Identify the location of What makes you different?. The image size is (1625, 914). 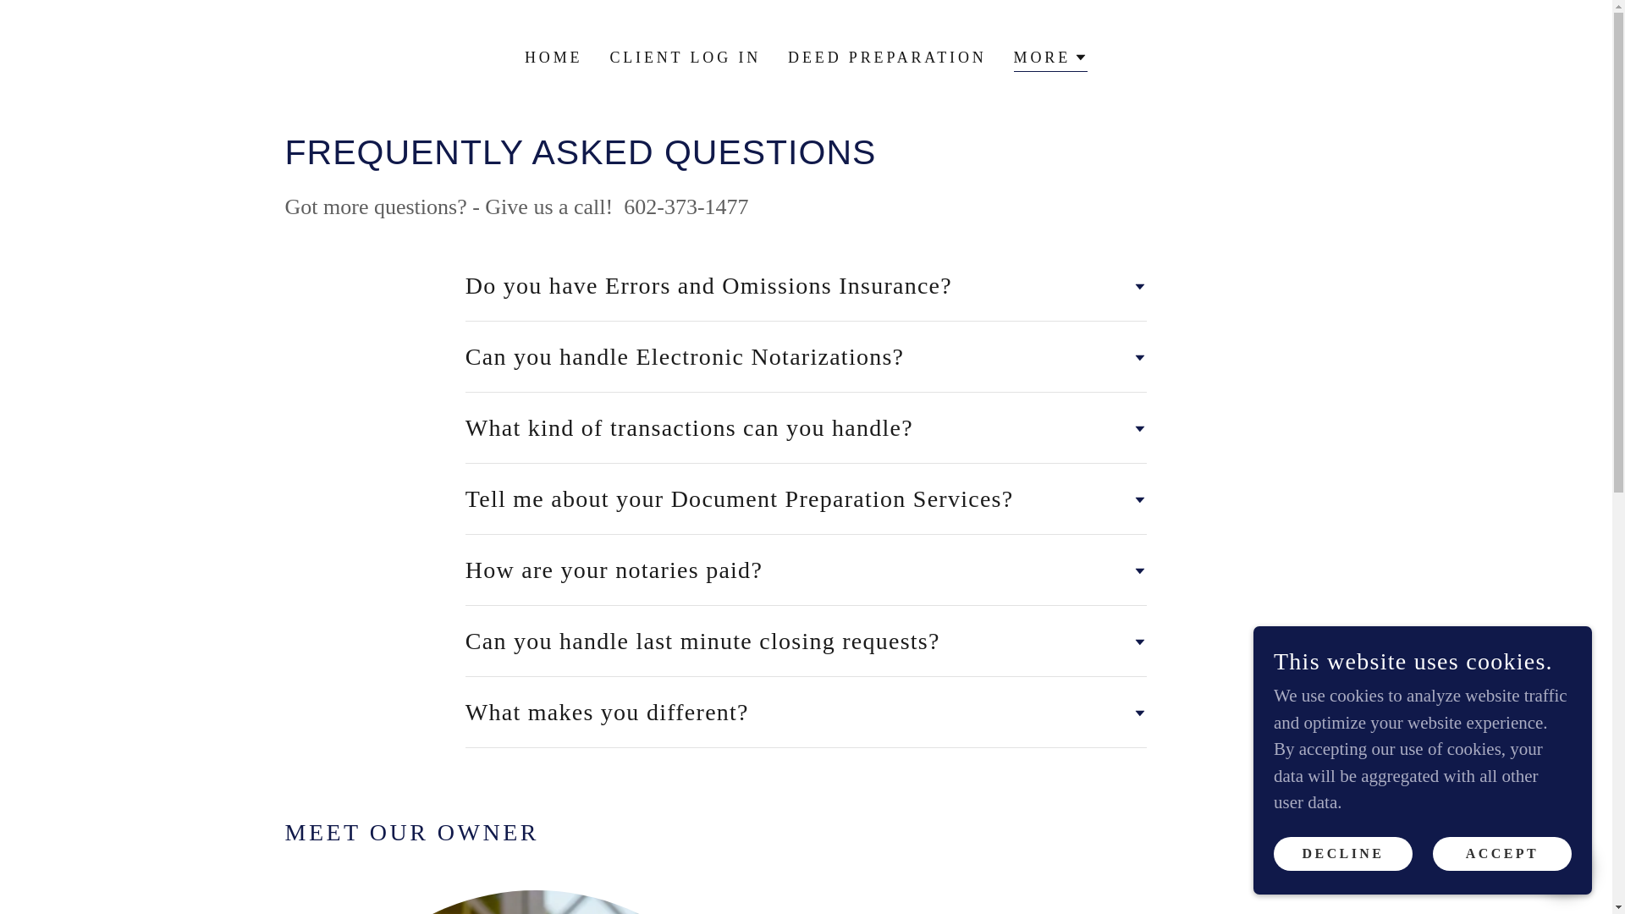
(806, 713).